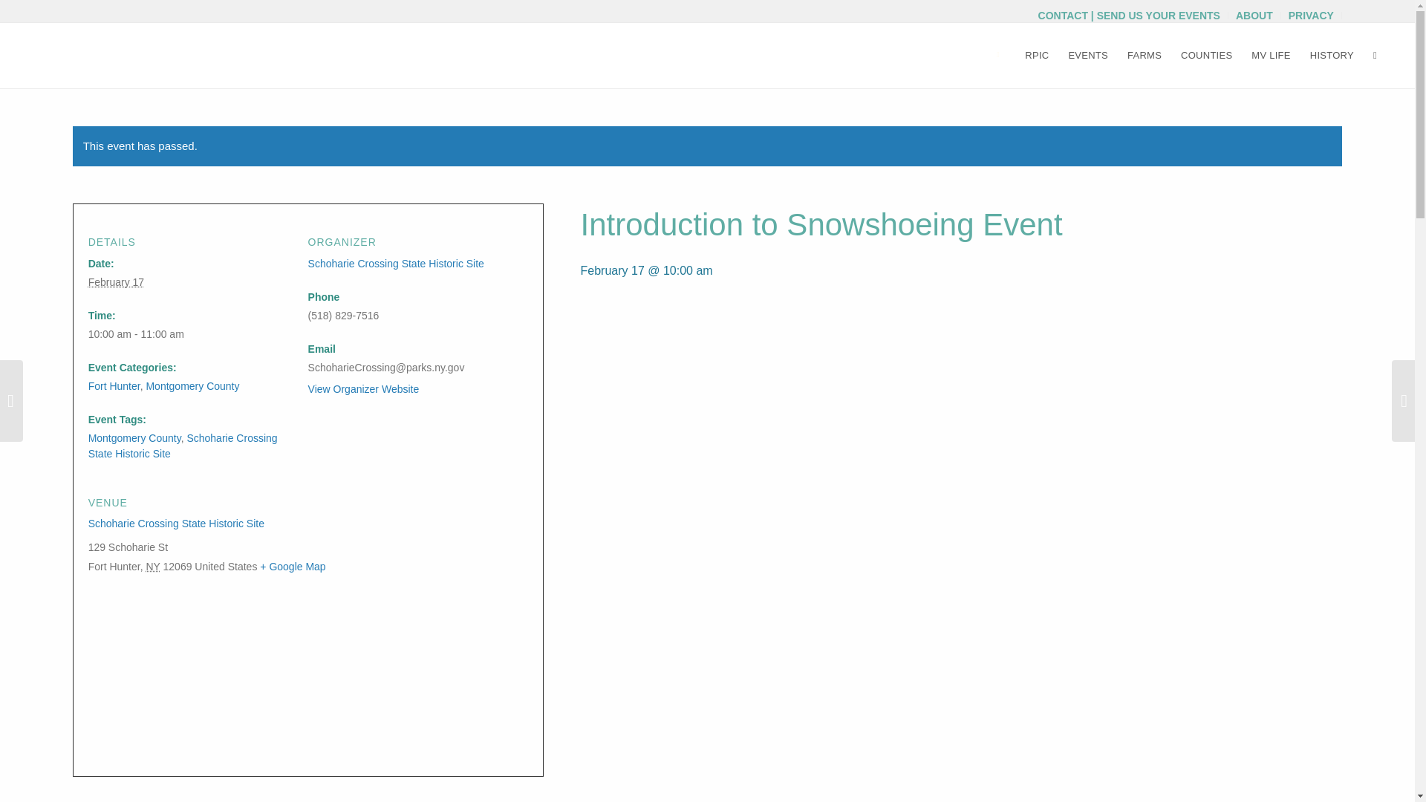 The height and width of the screenshot is (802, 1426). What do you see at coordinates (116, 281) in the screenshot?
I see `2024-02-17` at bounding box center [116, 281].